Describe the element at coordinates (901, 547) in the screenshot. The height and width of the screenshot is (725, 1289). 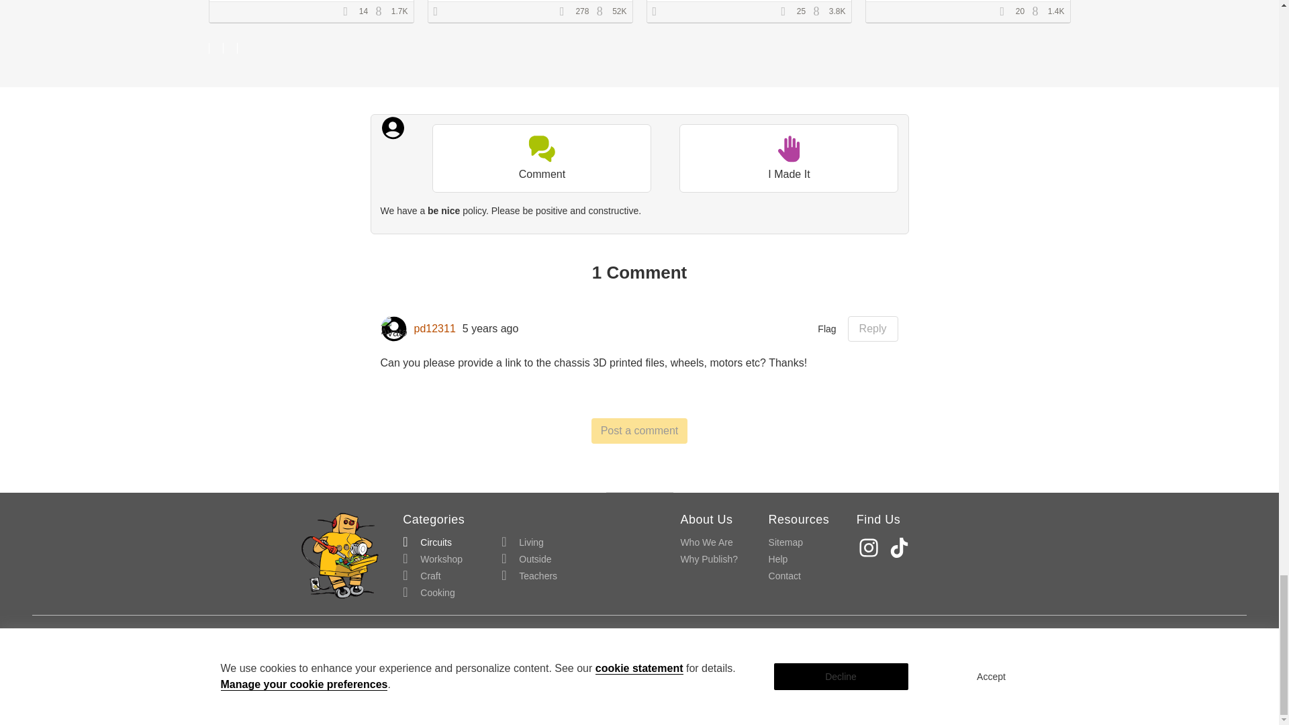
I see `TikTok` at that location.